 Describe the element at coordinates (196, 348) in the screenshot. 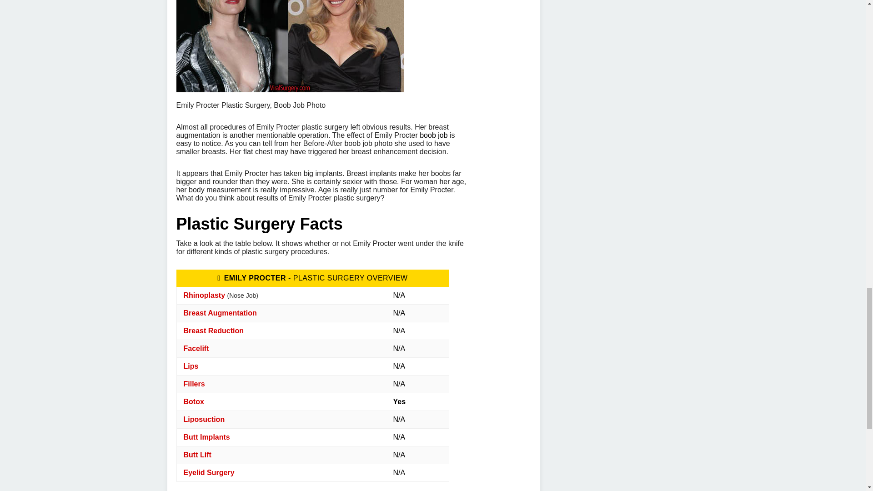

I see `Facelift` at that location.